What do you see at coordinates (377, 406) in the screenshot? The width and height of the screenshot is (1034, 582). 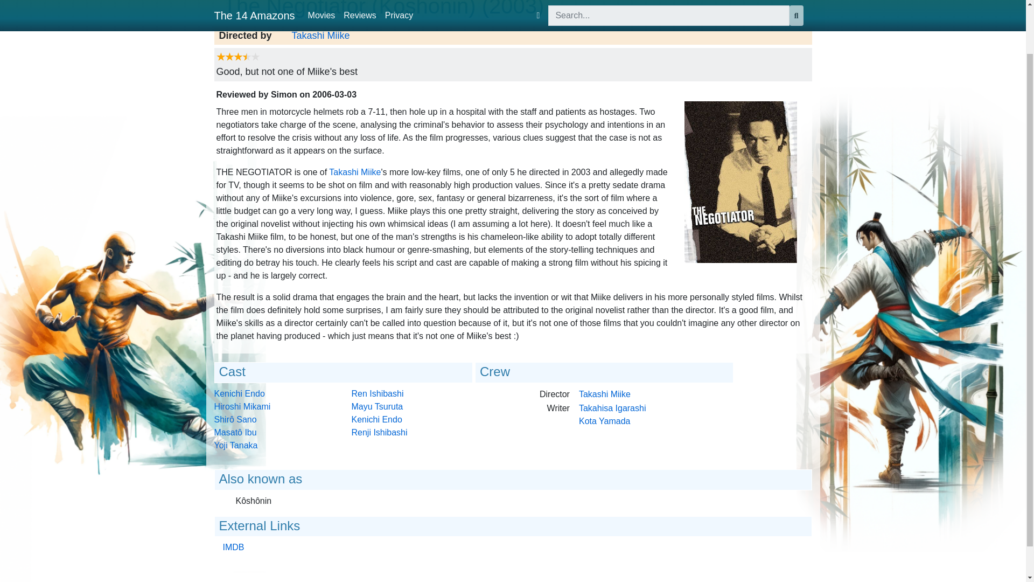 I see `Mayu Tsuruta` at bounding box center [377, 406].